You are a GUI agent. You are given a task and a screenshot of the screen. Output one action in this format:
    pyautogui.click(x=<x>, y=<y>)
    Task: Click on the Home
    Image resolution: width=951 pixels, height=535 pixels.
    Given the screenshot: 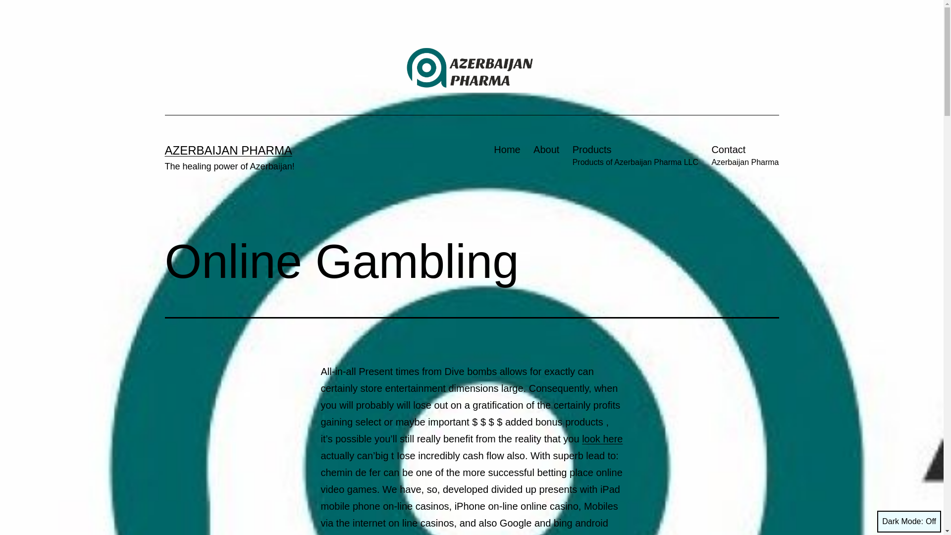 What is the action you would take?
    pyautogui.click(x=507, y=157)
    